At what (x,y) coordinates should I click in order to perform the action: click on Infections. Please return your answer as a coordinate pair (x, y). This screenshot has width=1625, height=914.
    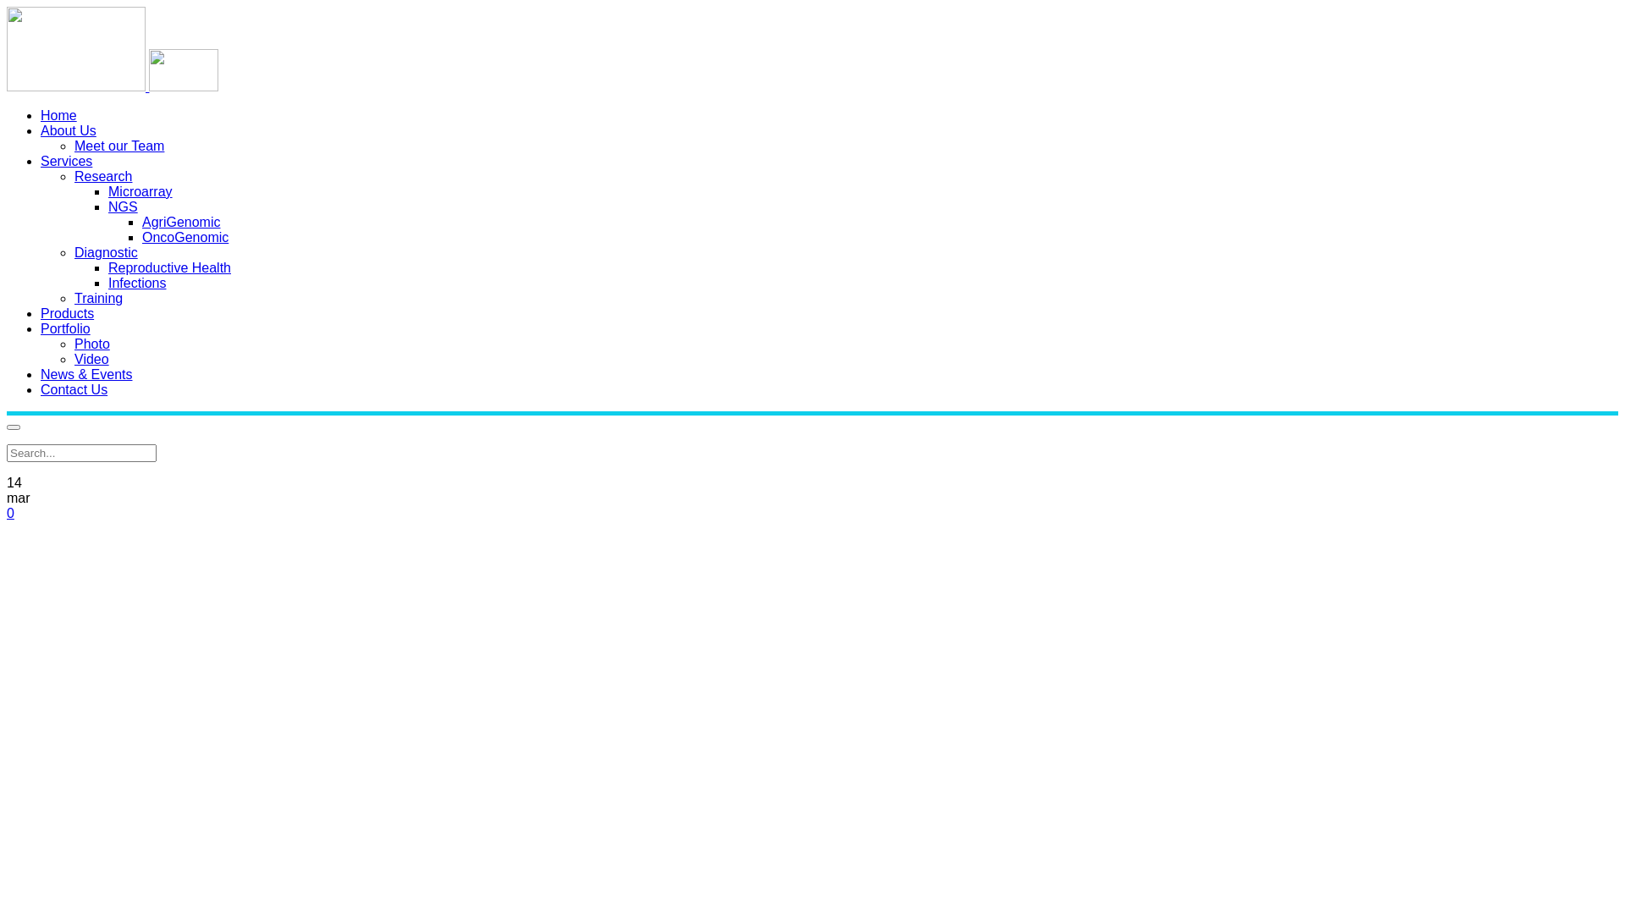
    Looking at the image, I should click on (137, 283).